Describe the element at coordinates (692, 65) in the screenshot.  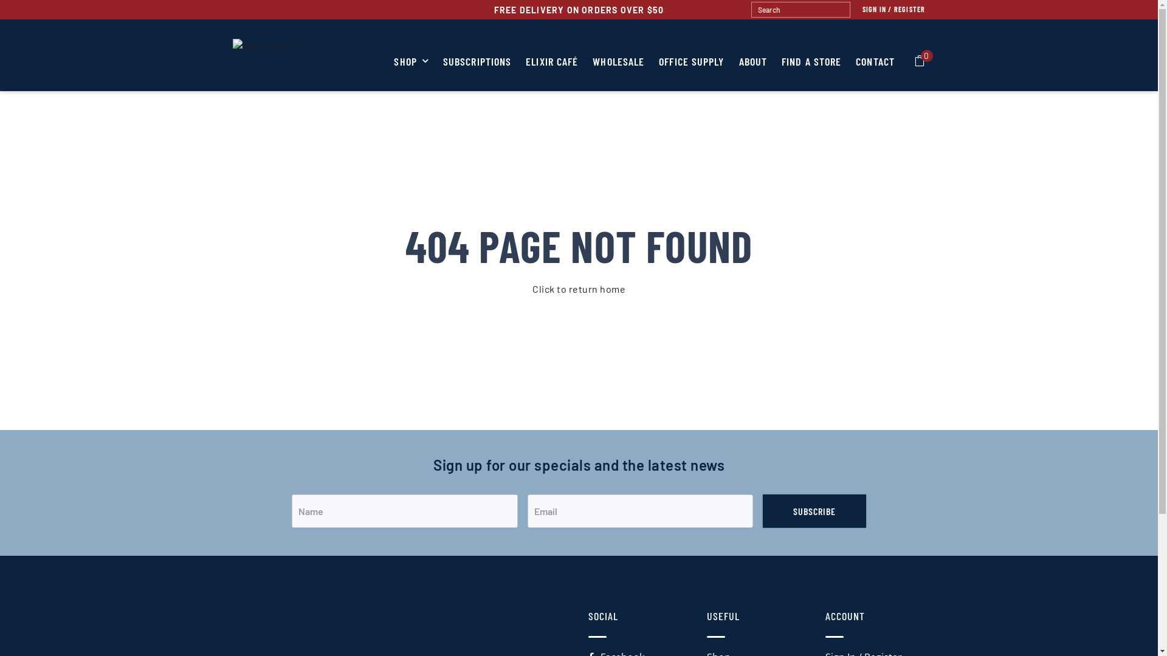
I see `OFFICE SUPPLY` at that location.